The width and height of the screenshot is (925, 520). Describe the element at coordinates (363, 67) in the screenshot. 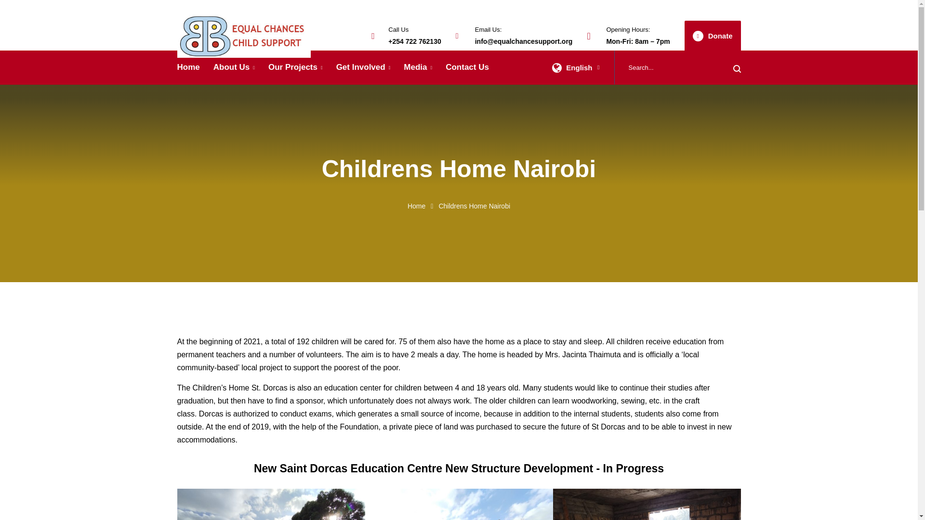

I see `Get Involved` at that location.